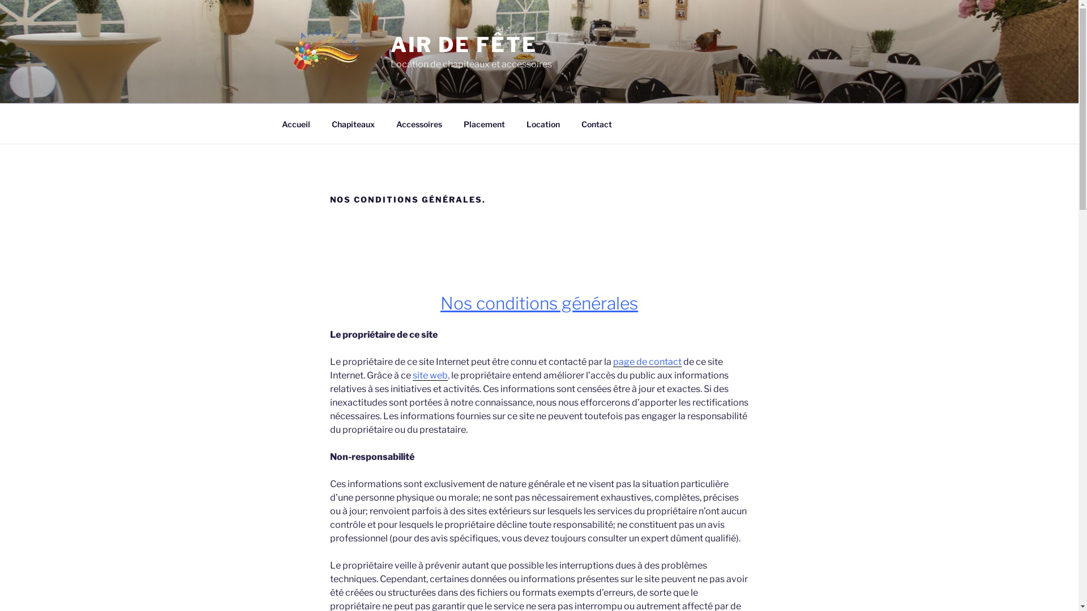 The width and height of the screenshot is (1087, 611). What do you see at coordinates (485, 123) in the screenshot?
I see `Placement` at bounding box center [485, 123].